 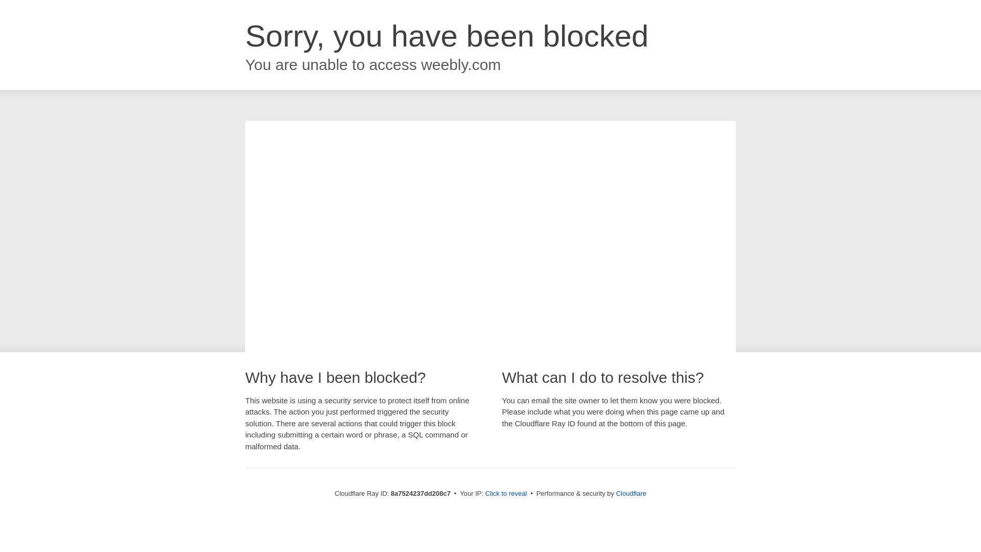 What do you see at coordinates (506, 494) in the screenshot?
I see `Click to reveal` at bounding box center [506, 494].